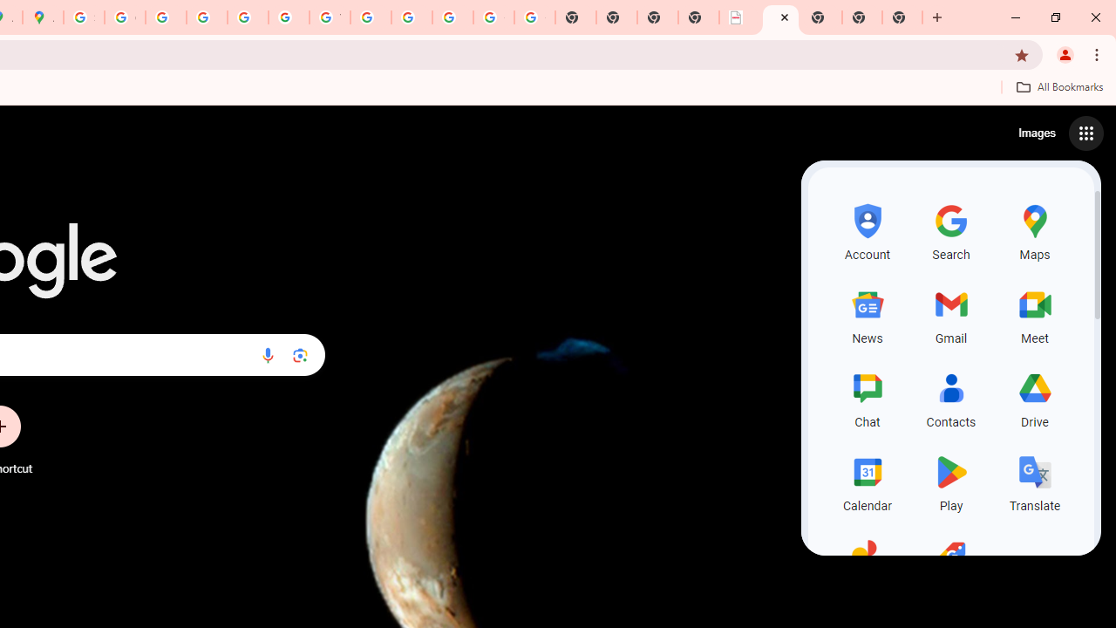 This screenshot has width=1116, height=628. Describe the element at coordinates (1034, 481) in the screenshot. I see `Translate, row 4 of 5 and column 3 of 3 in the first section` at that location.